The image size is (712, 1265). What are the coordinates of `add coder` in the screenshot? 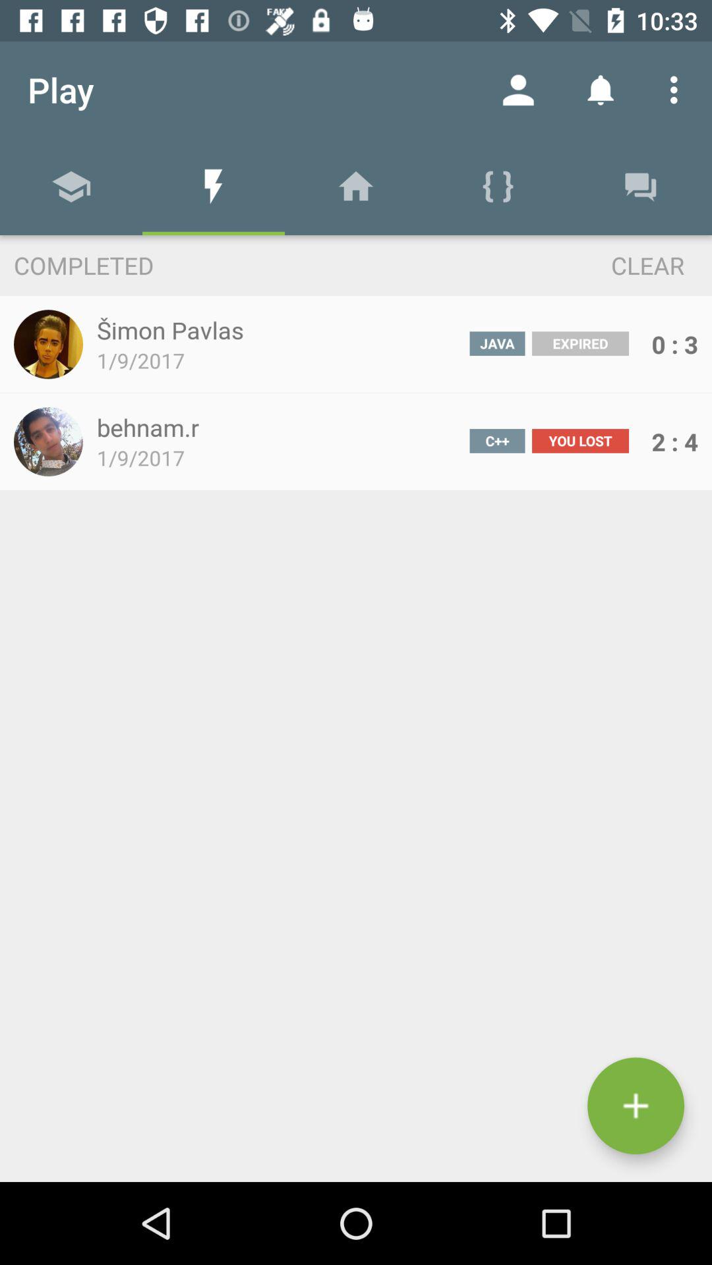 It's located at (636, 1106).